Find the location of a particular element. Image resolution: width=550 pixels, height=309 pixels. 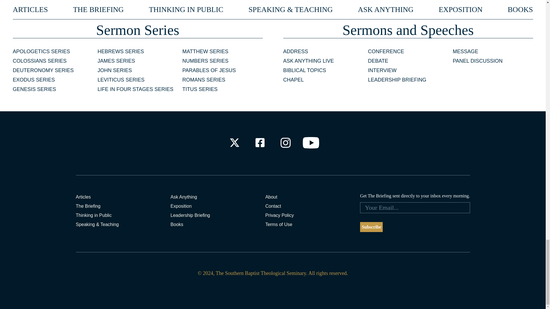

Check out our X Profile is located at coordinates (234, 142).